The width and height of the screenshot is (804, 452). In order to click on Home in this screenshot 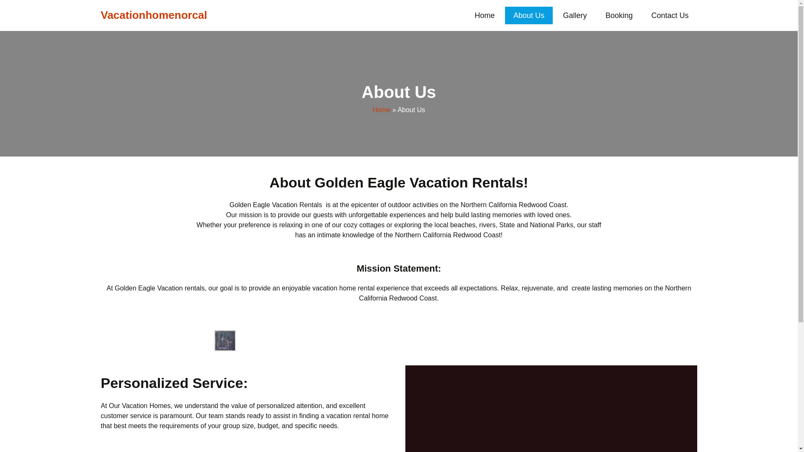, I will do `click(382, 110)`.